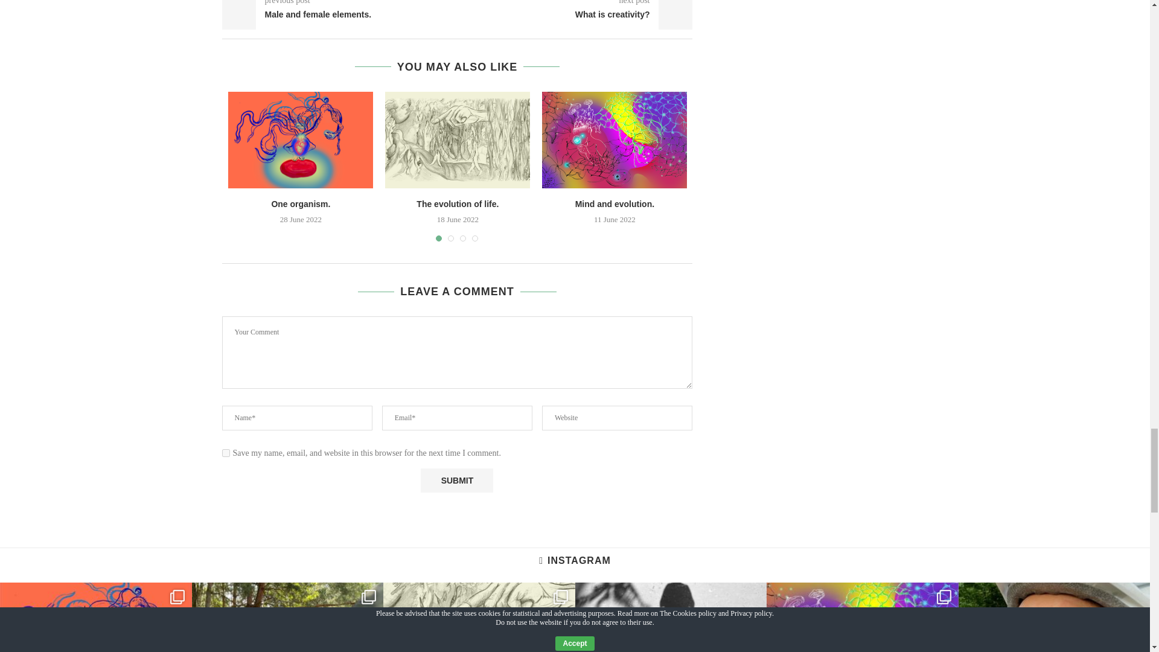 Image resolution: width=1159 pixels, height=652 pixels. Describe the element at coordinates (615, 140) in the screenshot. I see `Mind and evolution.` at that location.